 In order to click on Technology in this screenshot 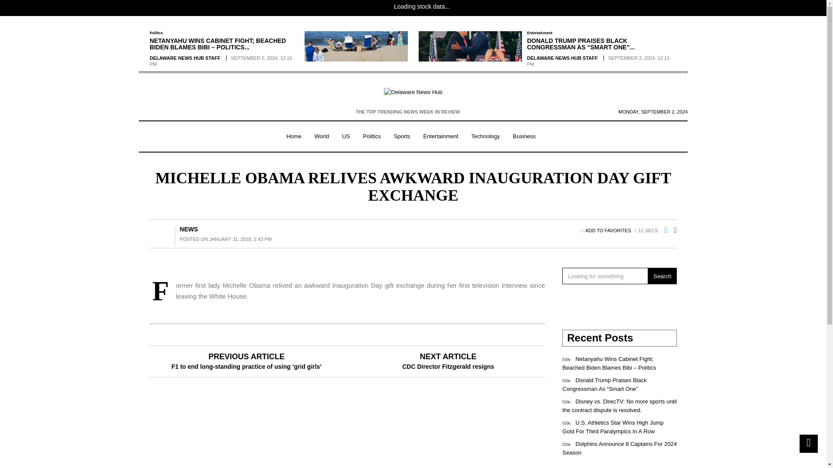, I will do `click(485, 136)`.